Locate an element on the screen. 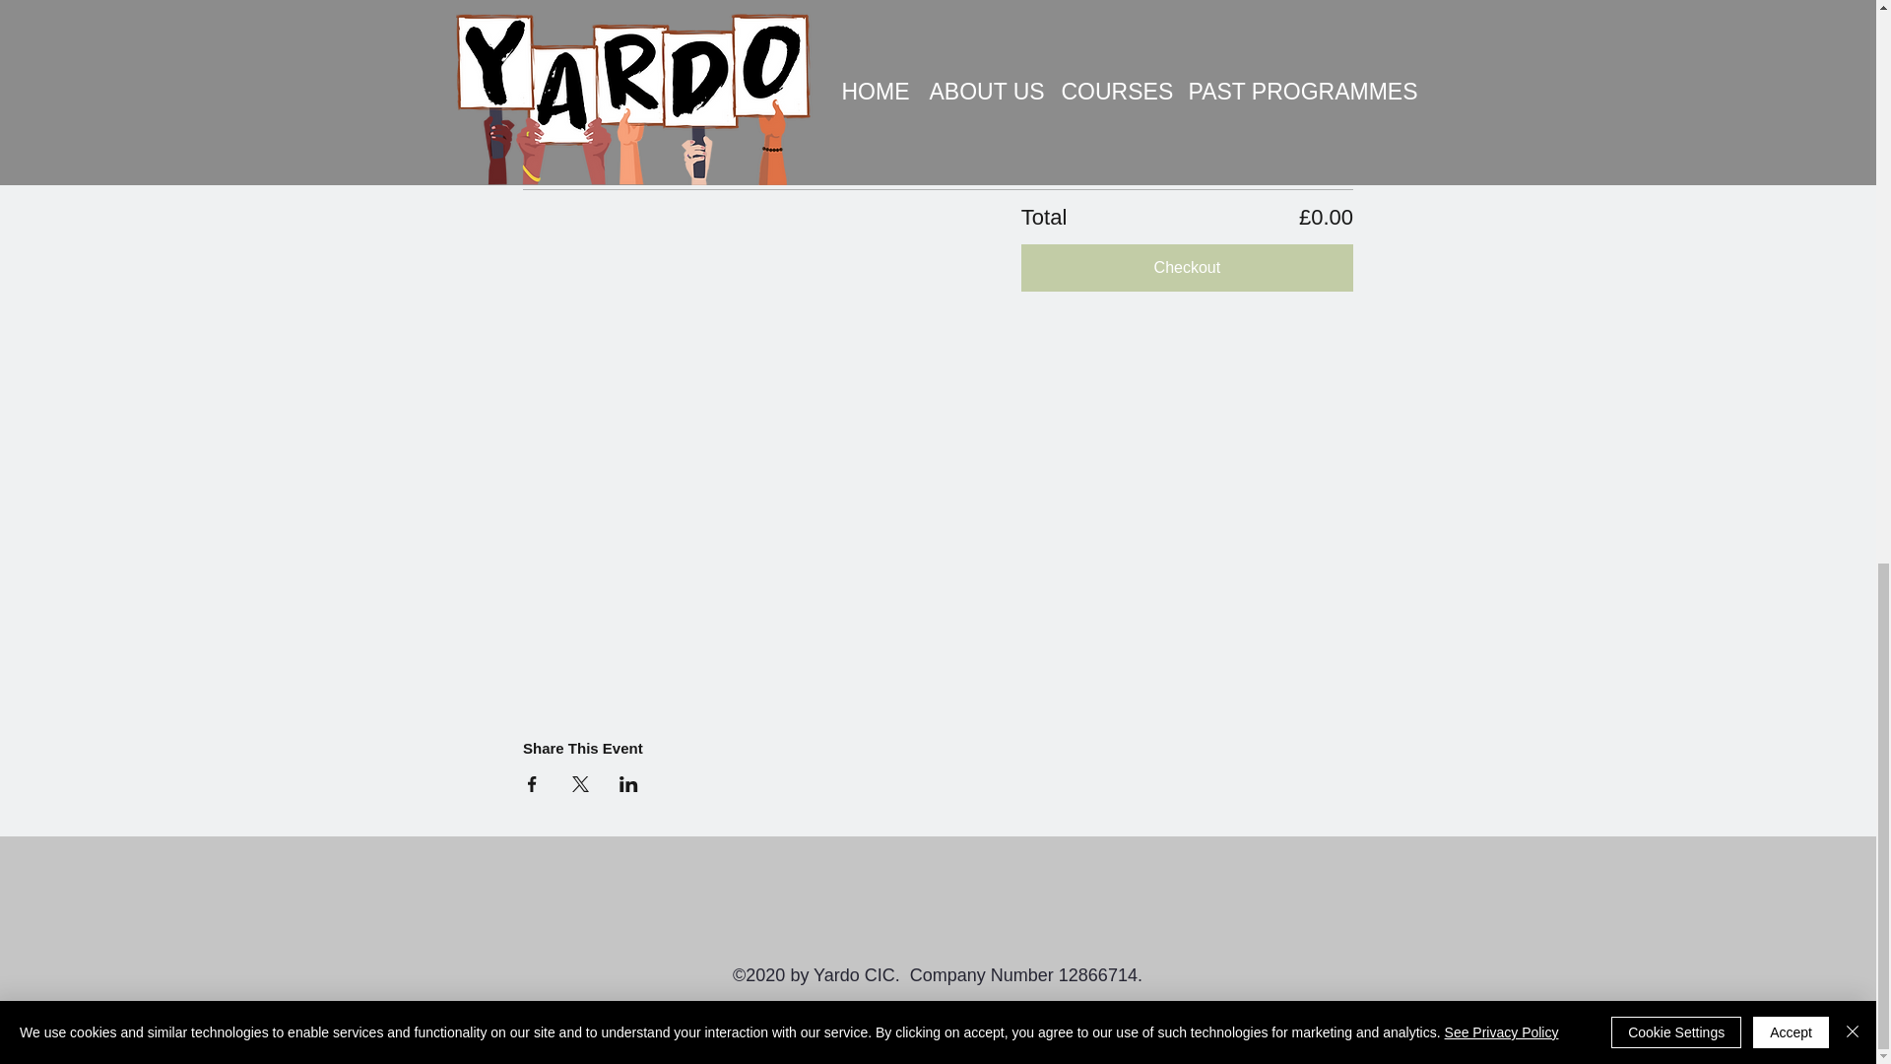 Image resolution: width=1891 pixels, height=1064 pixels. More info is located at coordinates (563, 12).